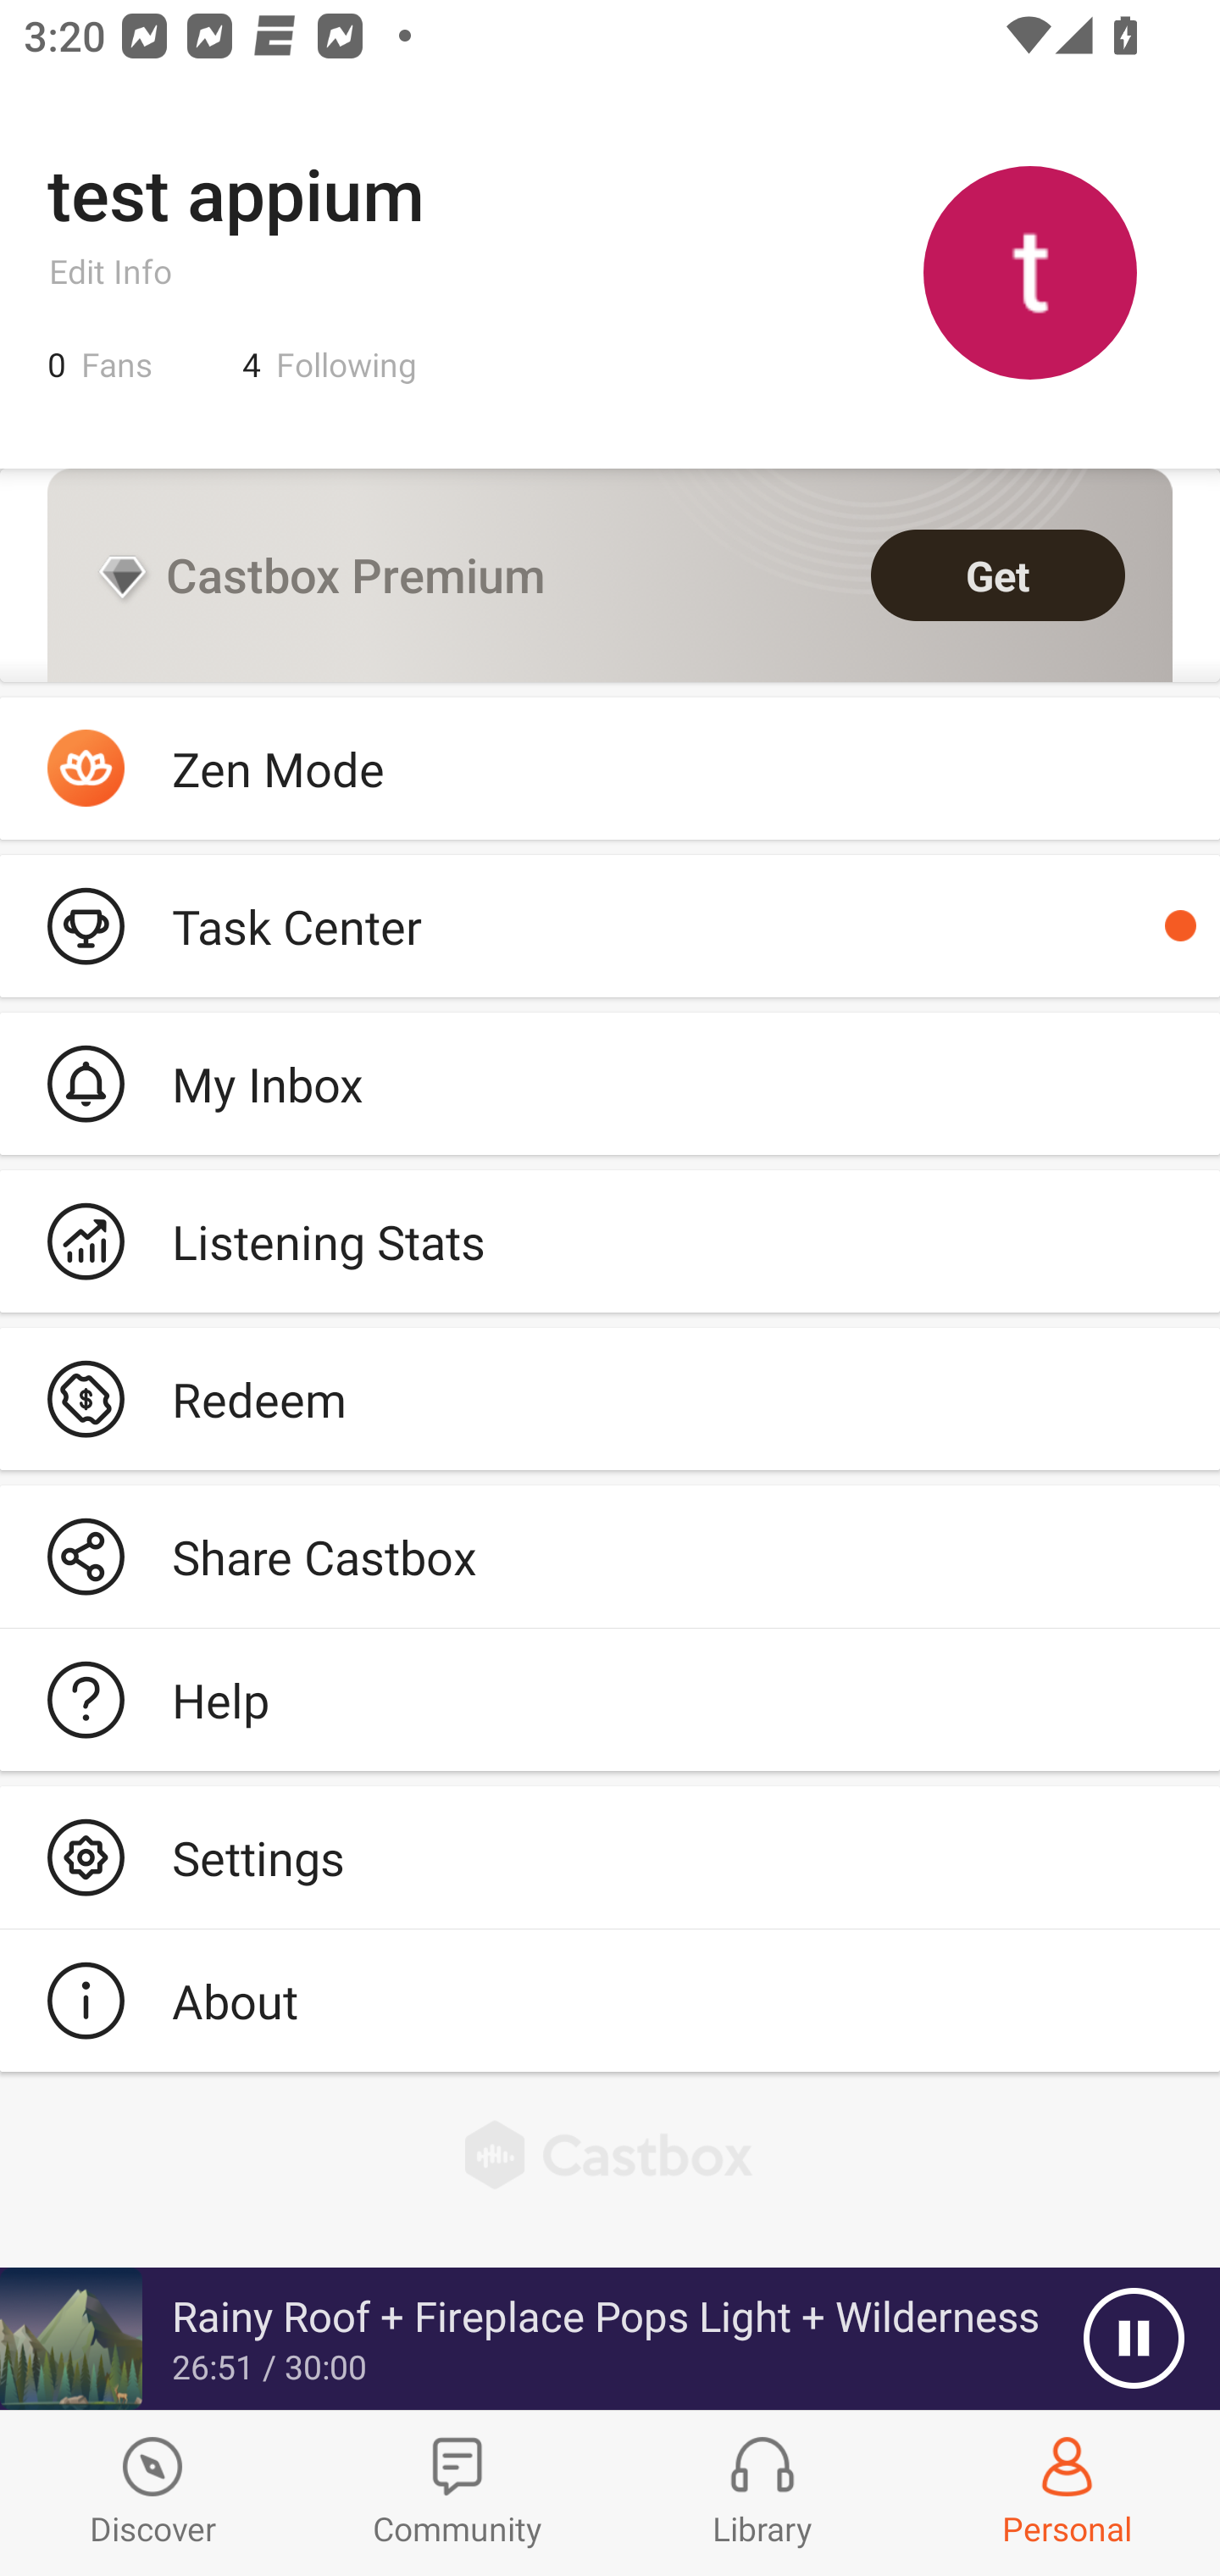 Image resolution: width=1220 pixels, height=2576 pixels. Describe the element at coordinates (610, 769) in the screenshot. I see `Zen Mode` at that location.